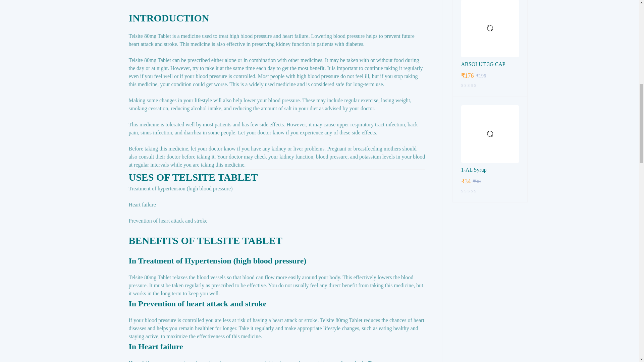  What do you see at coordinates (490, 170) in the screenshot?
I see `1-AL Syrup` at bounding box center [490, 170].